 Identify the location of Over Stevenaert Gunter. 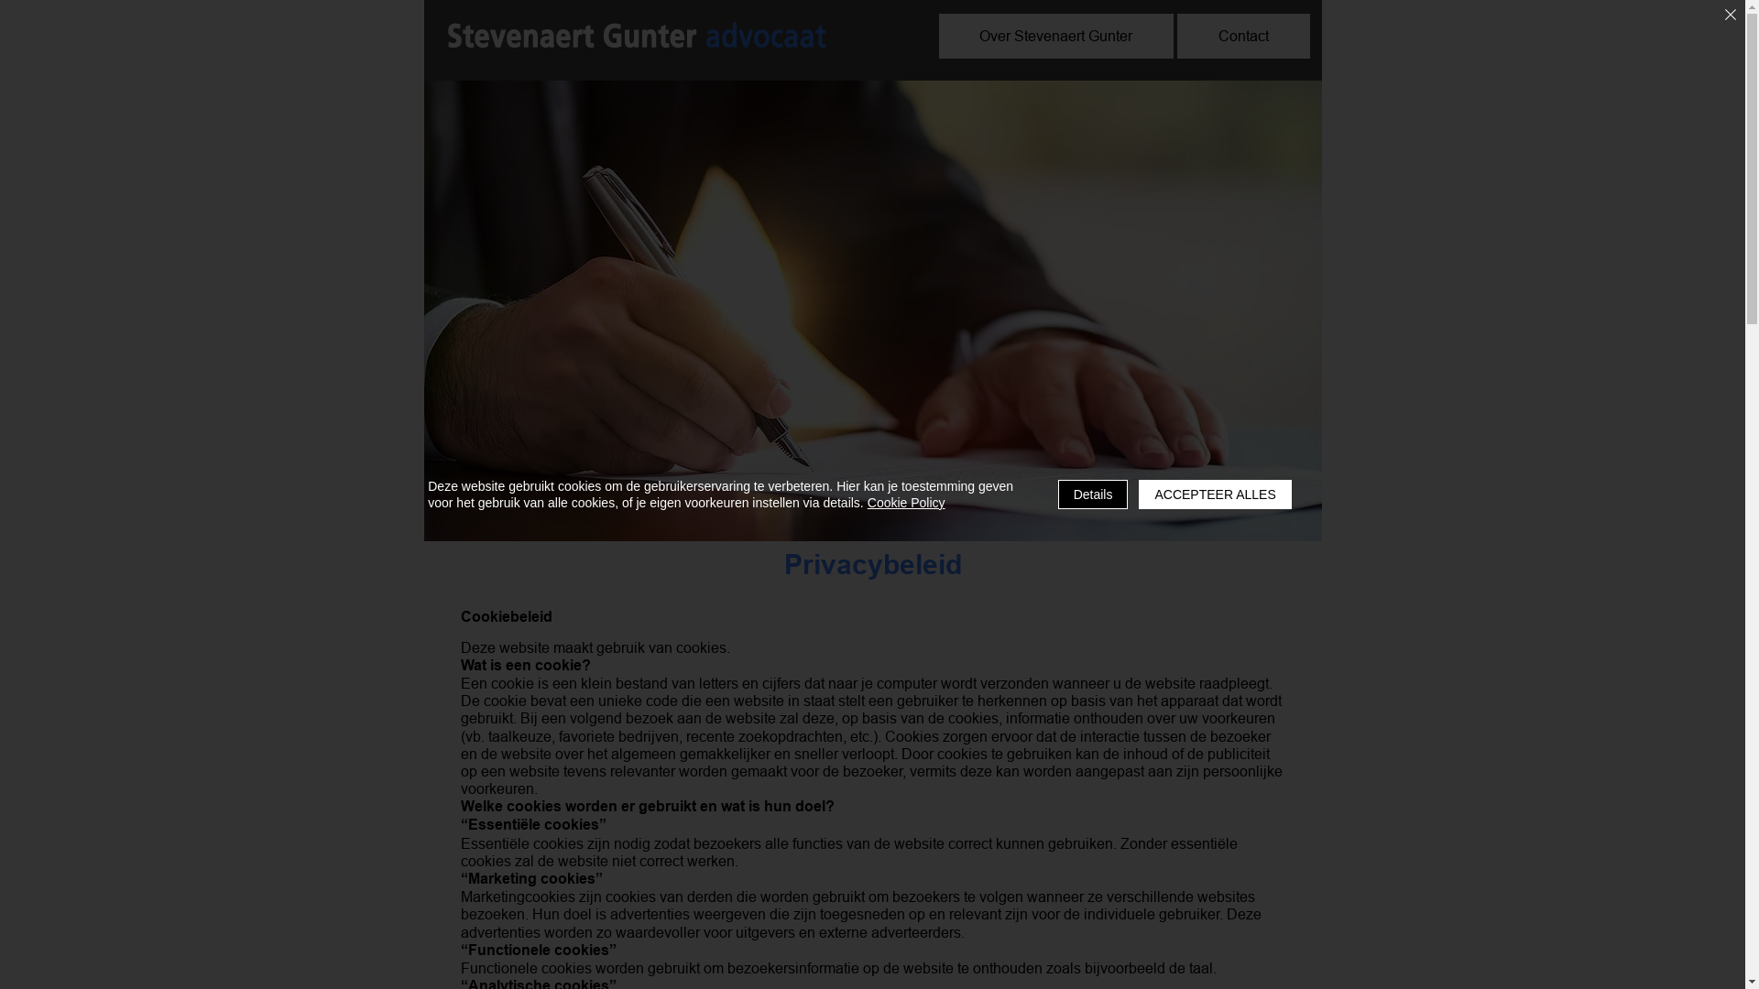
(1055, 37).